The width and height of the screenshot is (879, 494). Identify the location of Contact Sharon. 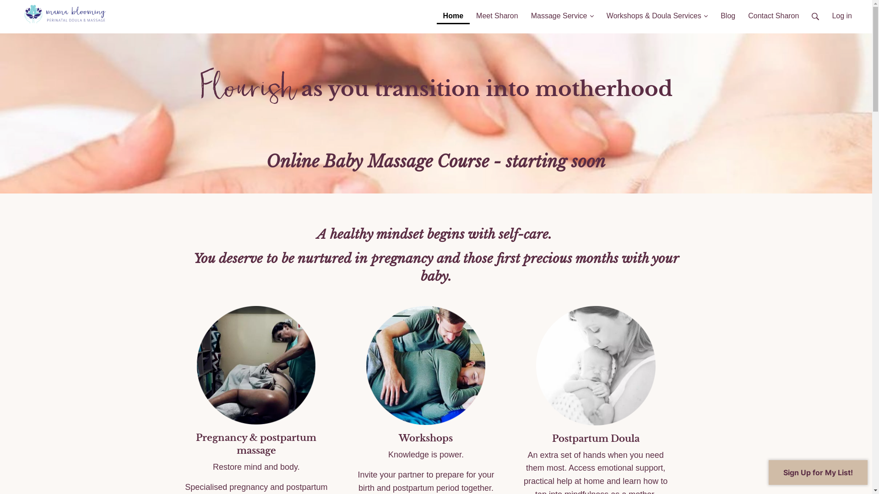
(774, 12).